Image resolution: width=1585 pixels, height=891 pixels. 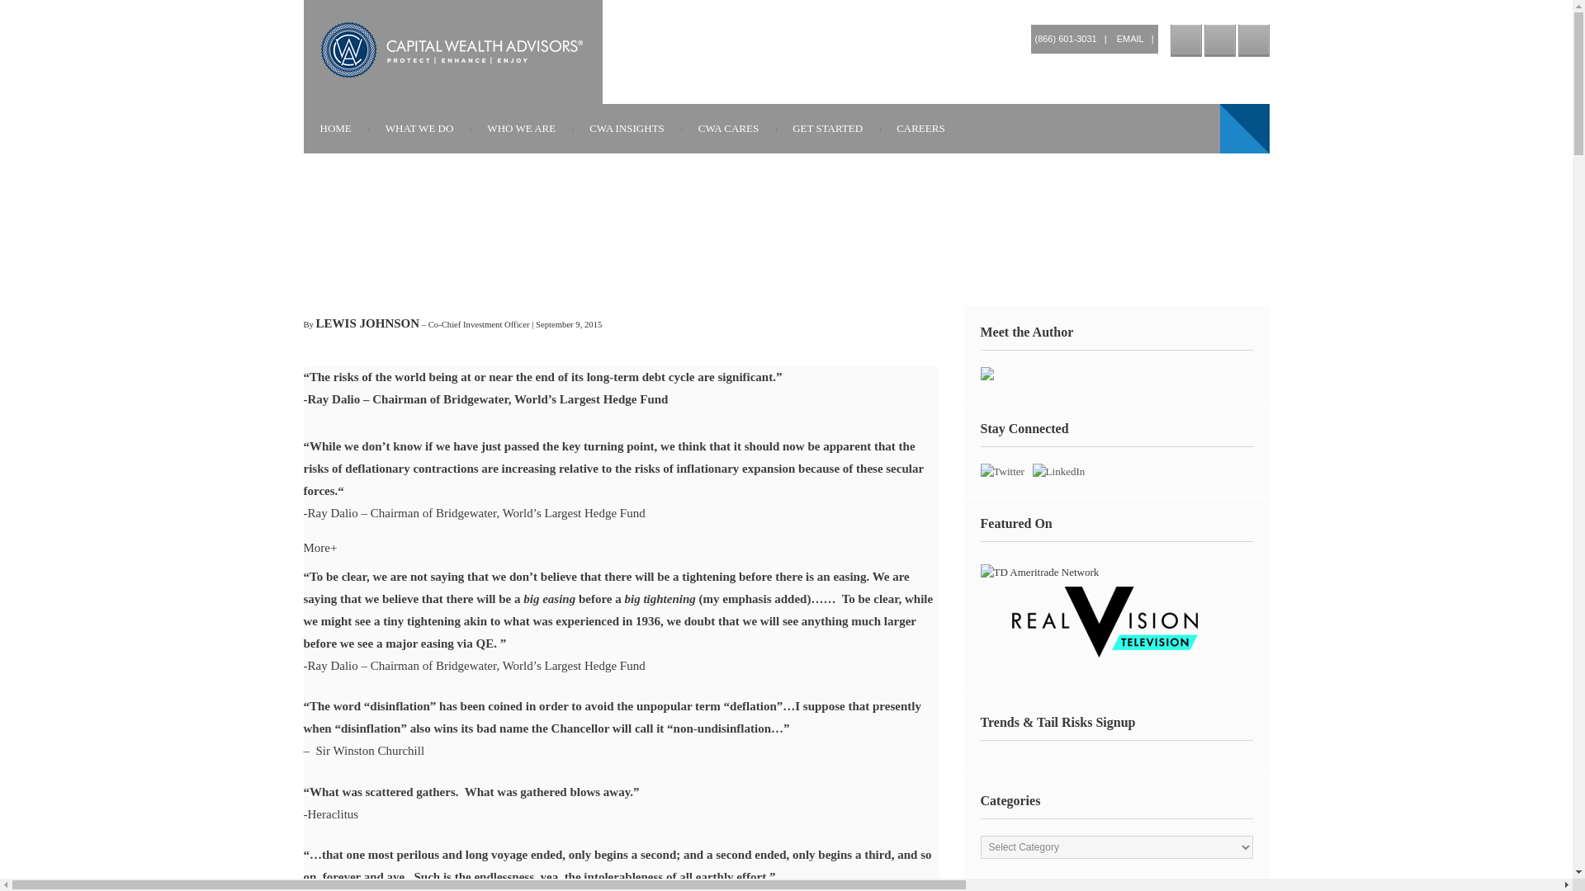 I want to click on Capital Wealth Advisors, so click(x=452, y=50).